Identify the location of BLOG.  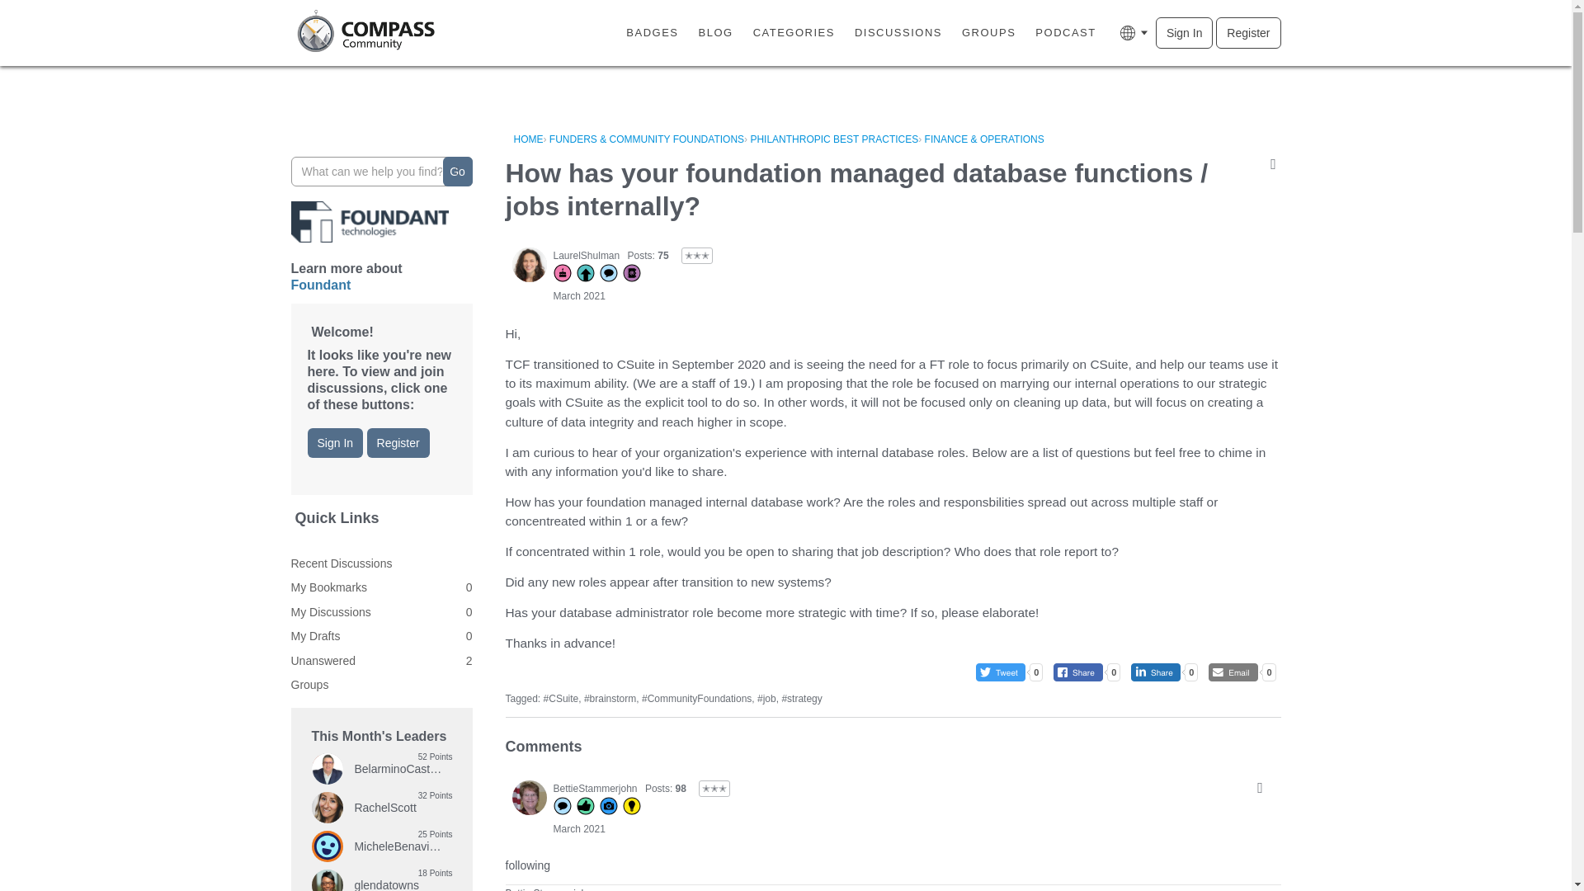
(716, 33).